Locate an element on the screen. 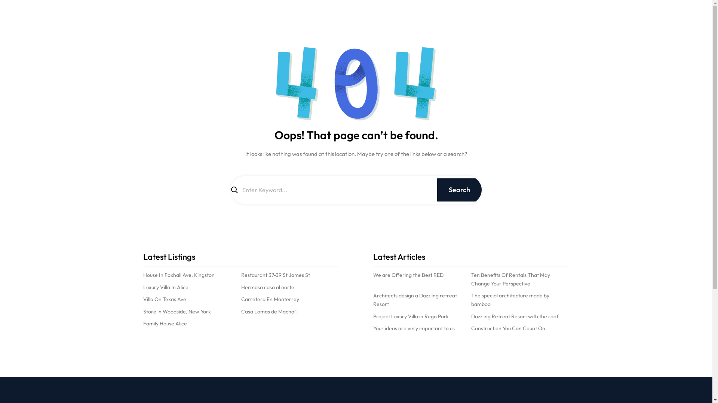 This screenshot has width=718, height=403. Architects design a Dazzling retreat Resort is located at coordinates (423, 300).